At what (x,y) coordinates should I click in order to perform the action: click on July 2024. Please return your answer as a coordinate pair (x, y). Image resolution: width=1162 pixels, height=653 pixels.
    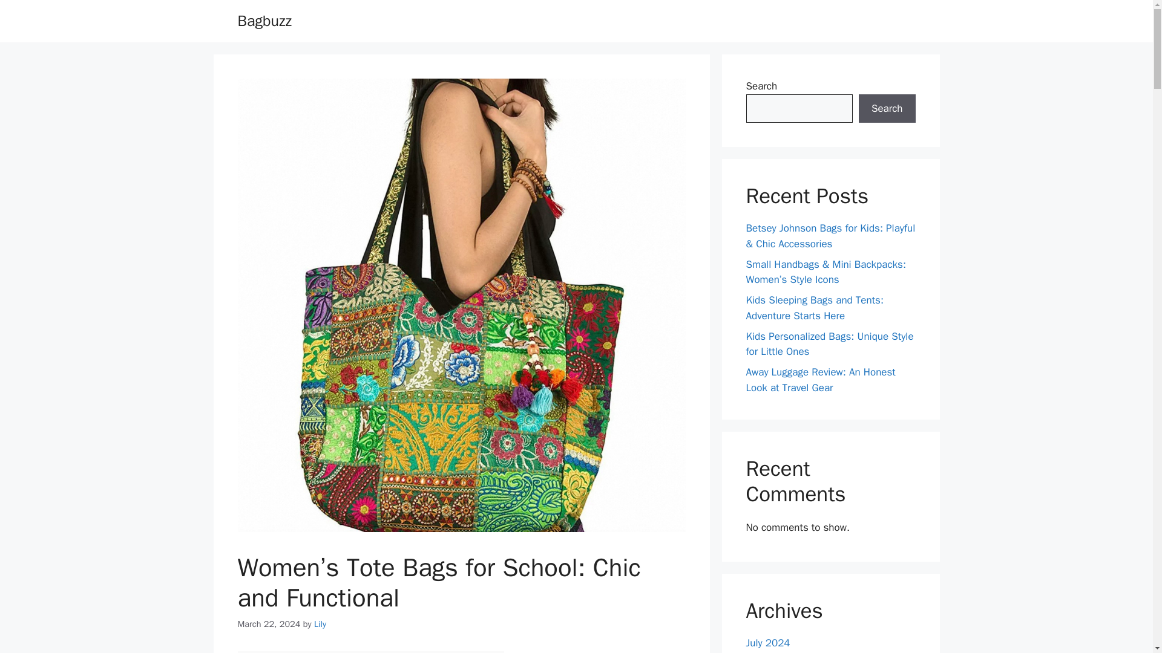
    Looking at the image, I should click on (767, 643).